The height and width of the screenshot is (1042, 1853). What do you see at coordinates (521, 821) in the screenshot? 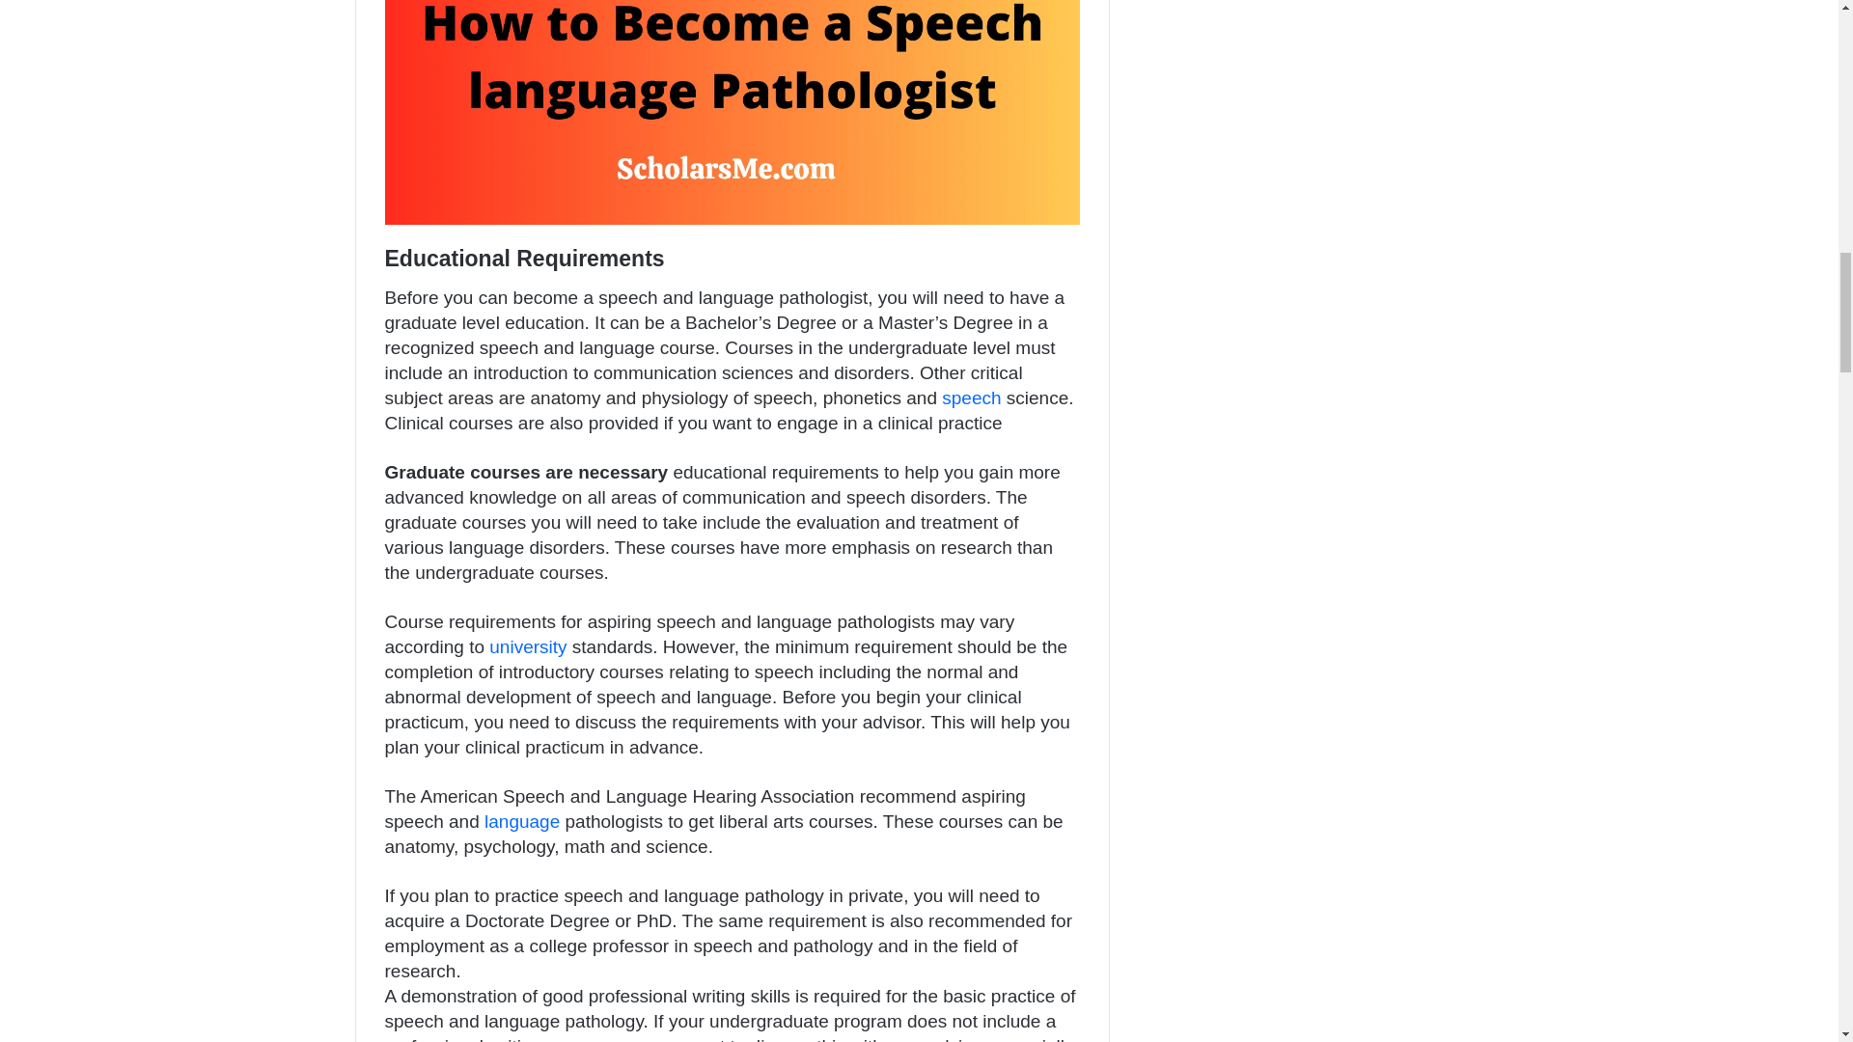
I see `language` at bounding box center [521, 821].